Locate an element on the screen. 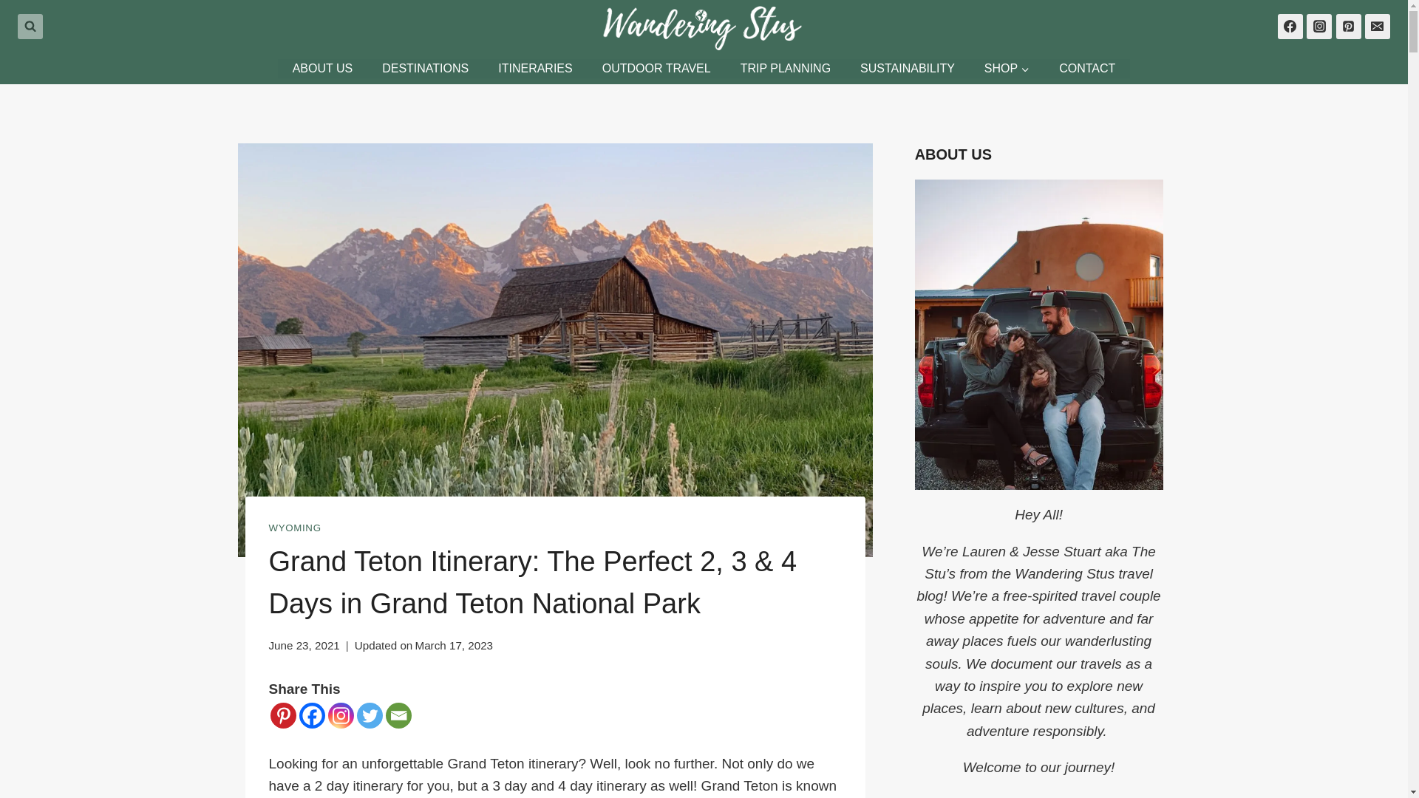 Image resolution: width=1419 pixels, height=798 pixels. Facebook is located at coordinates (311, 715).